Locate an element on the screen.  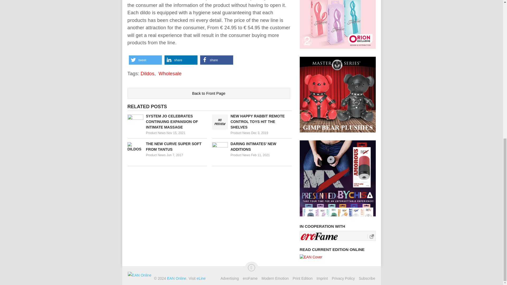
Product News is located at coordinates (240, 133).